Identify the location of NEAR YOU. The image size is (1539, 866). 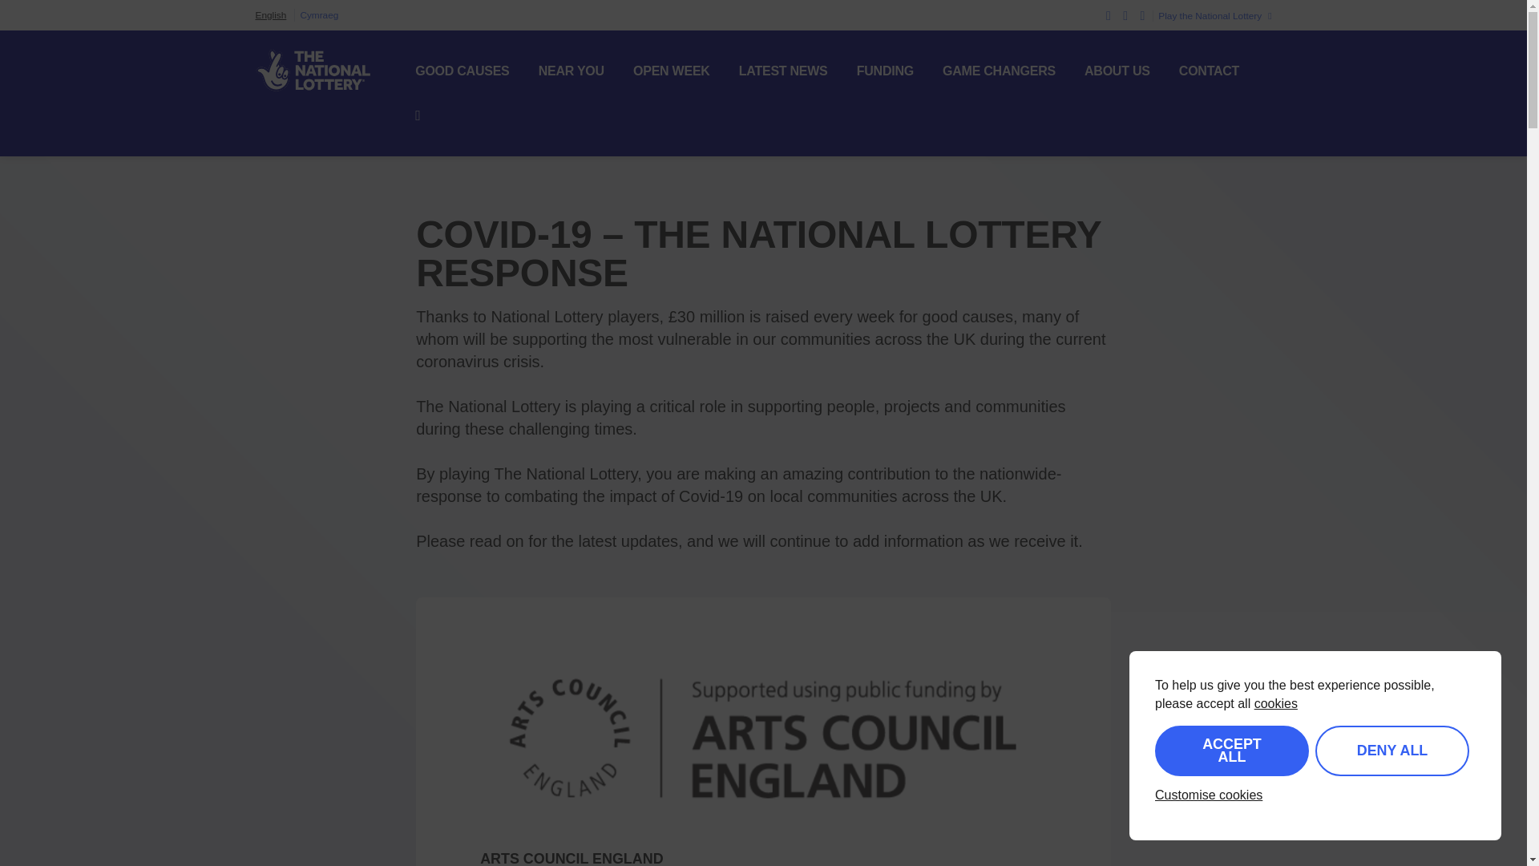
(572, 71).